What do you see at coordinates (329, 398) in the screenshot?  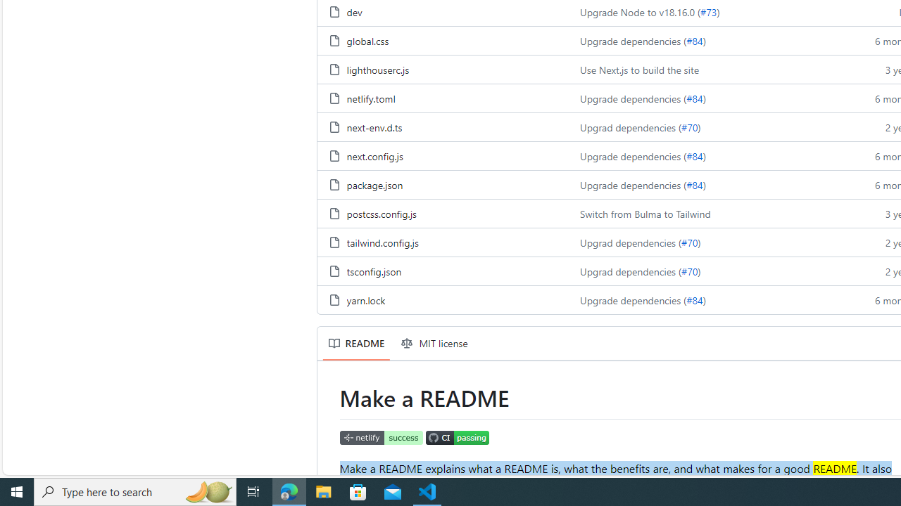 I see `Permalink: Make a README` at bounding box center [329, 398].